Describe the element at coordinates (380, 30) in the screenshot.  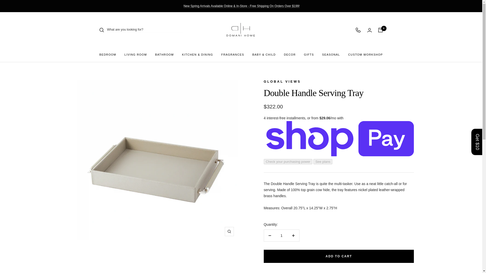
I see `0` at that location.